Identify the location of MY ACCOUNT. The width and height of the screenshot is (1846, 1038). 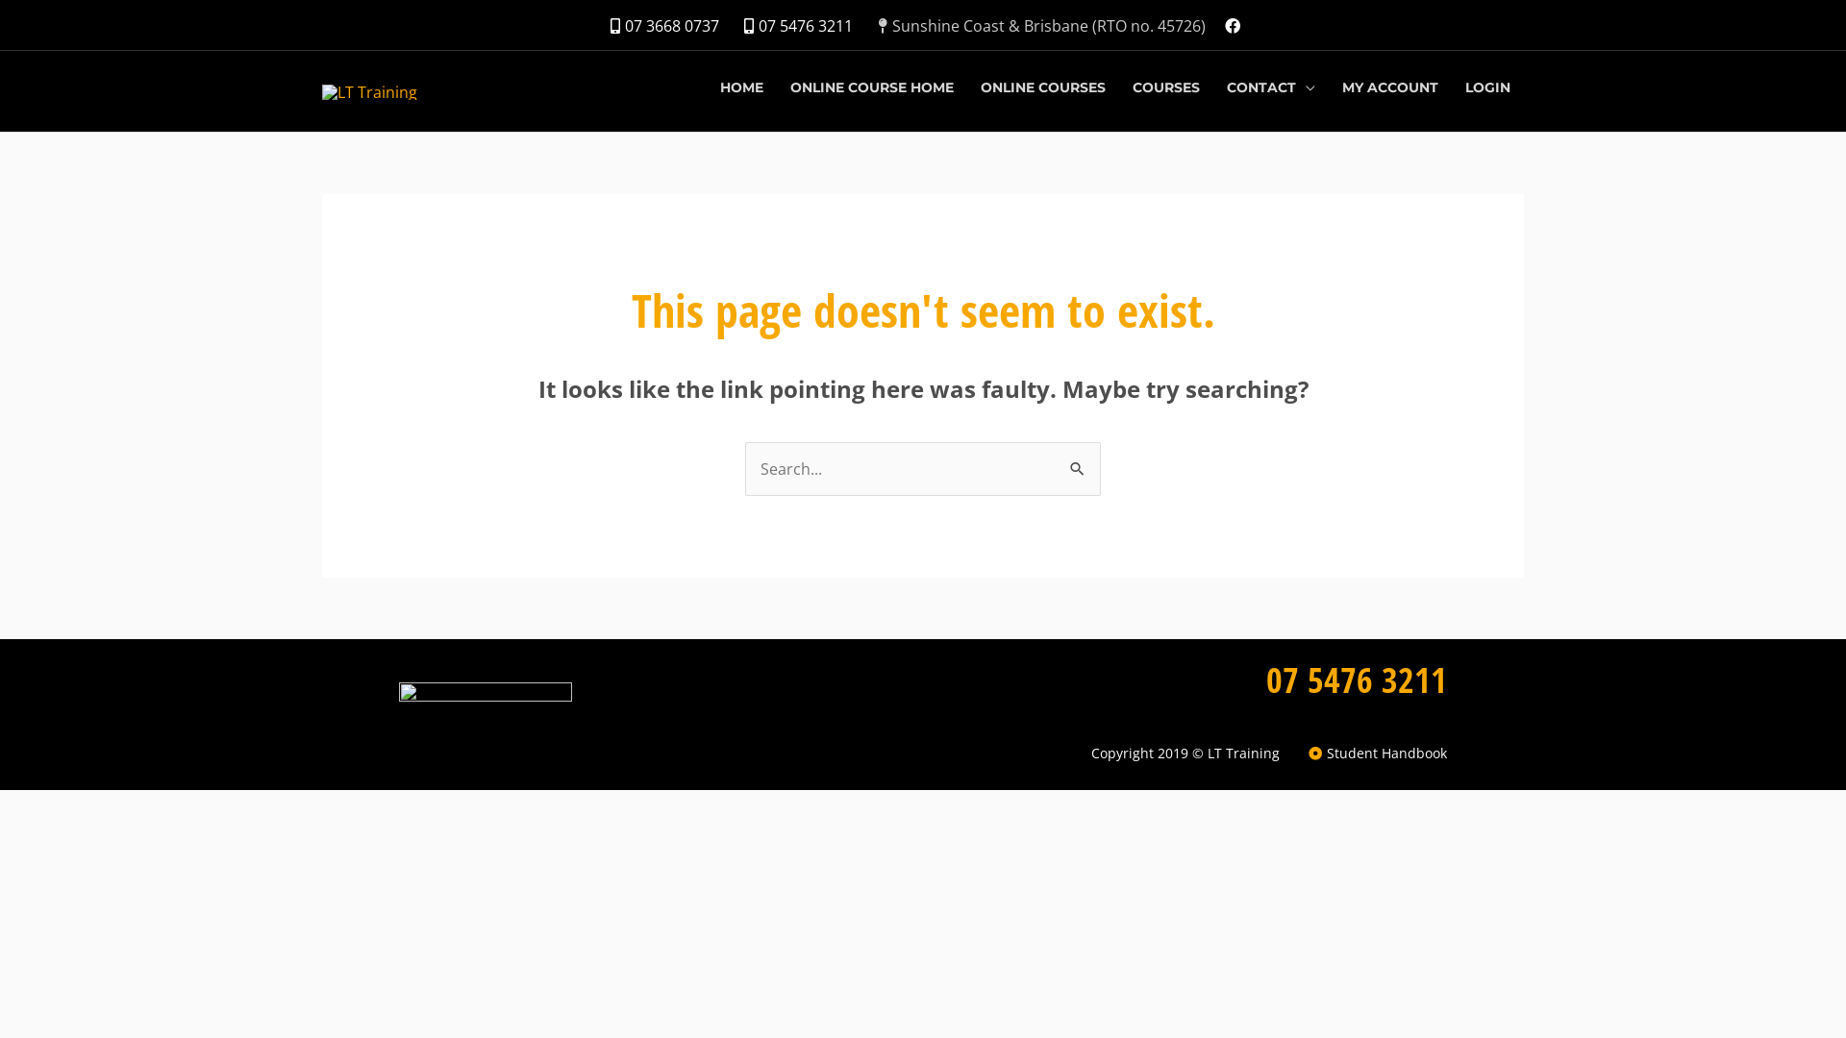
(1390, 87).